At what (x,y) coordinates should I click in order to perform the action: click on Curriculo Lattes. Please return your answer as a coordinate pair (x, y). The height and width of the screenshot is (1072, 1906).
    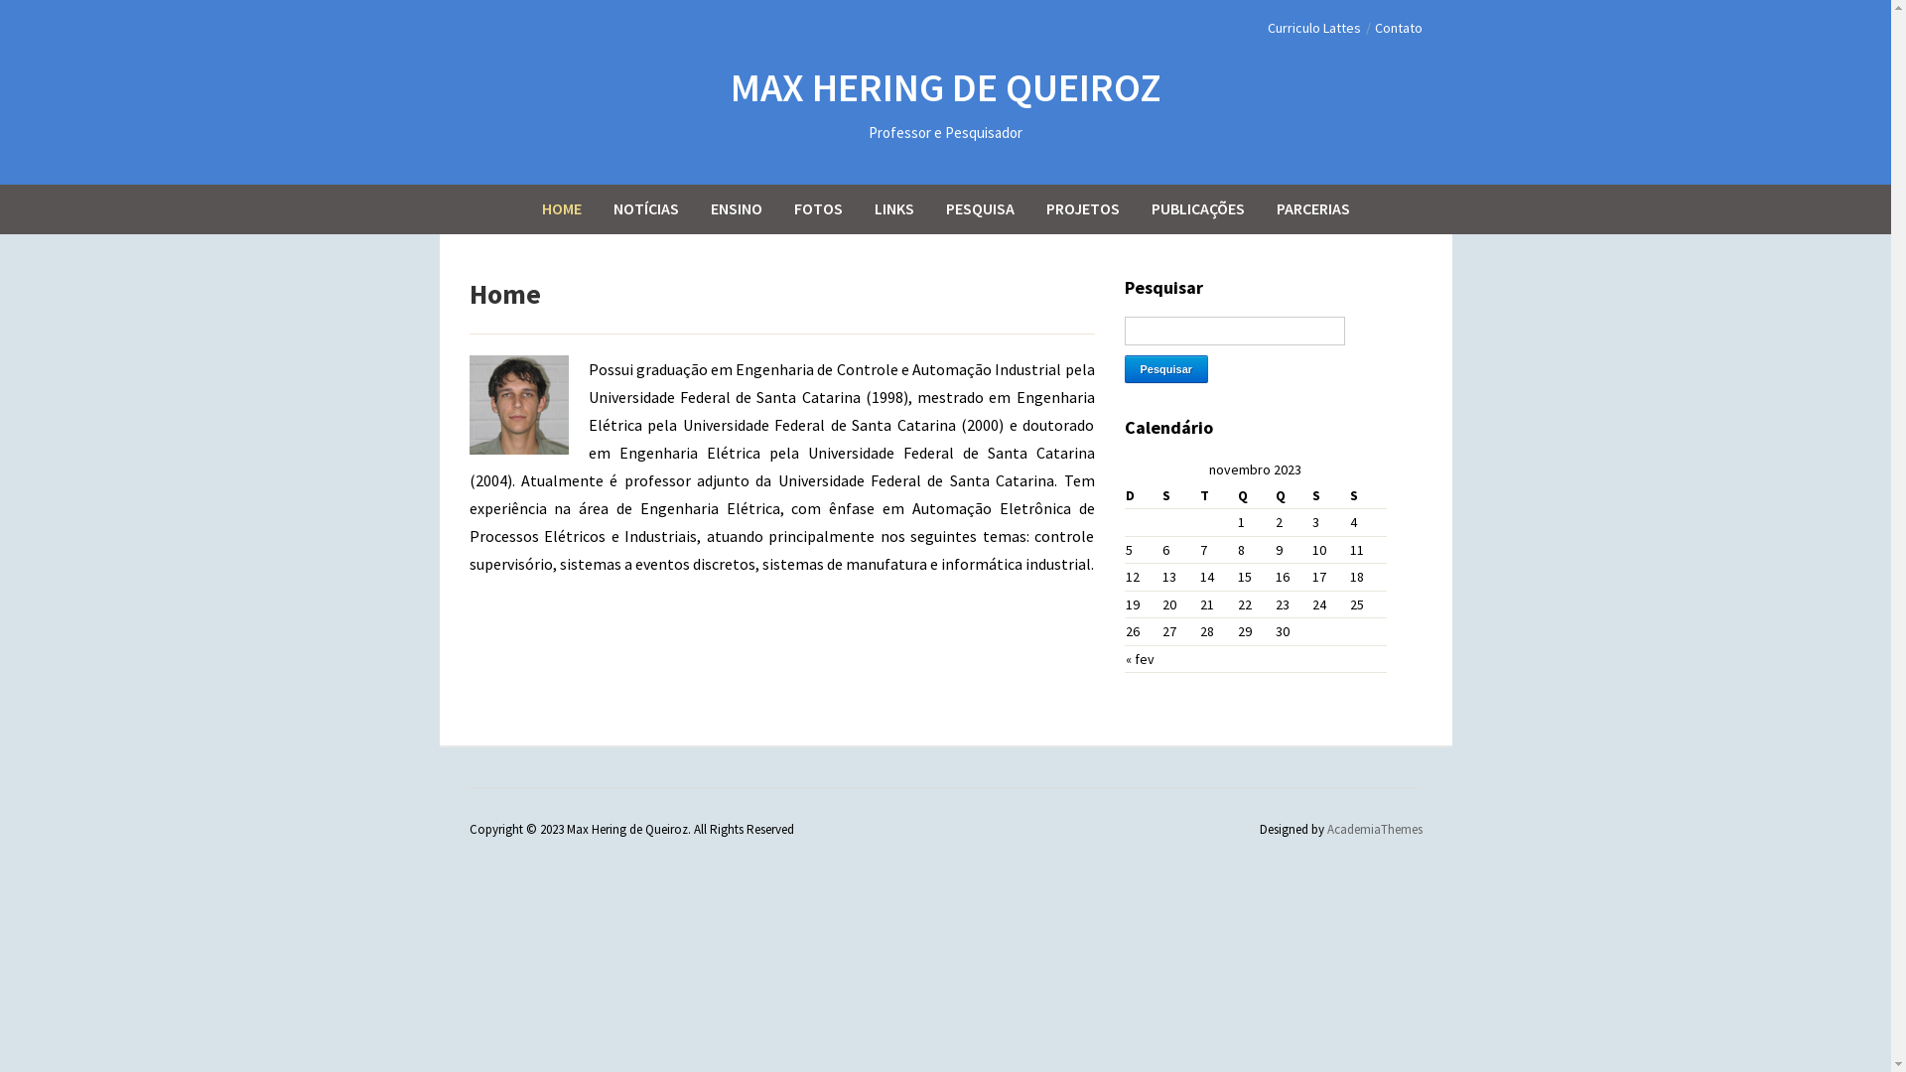
    Looking at the image, I should click on (1313, 28).